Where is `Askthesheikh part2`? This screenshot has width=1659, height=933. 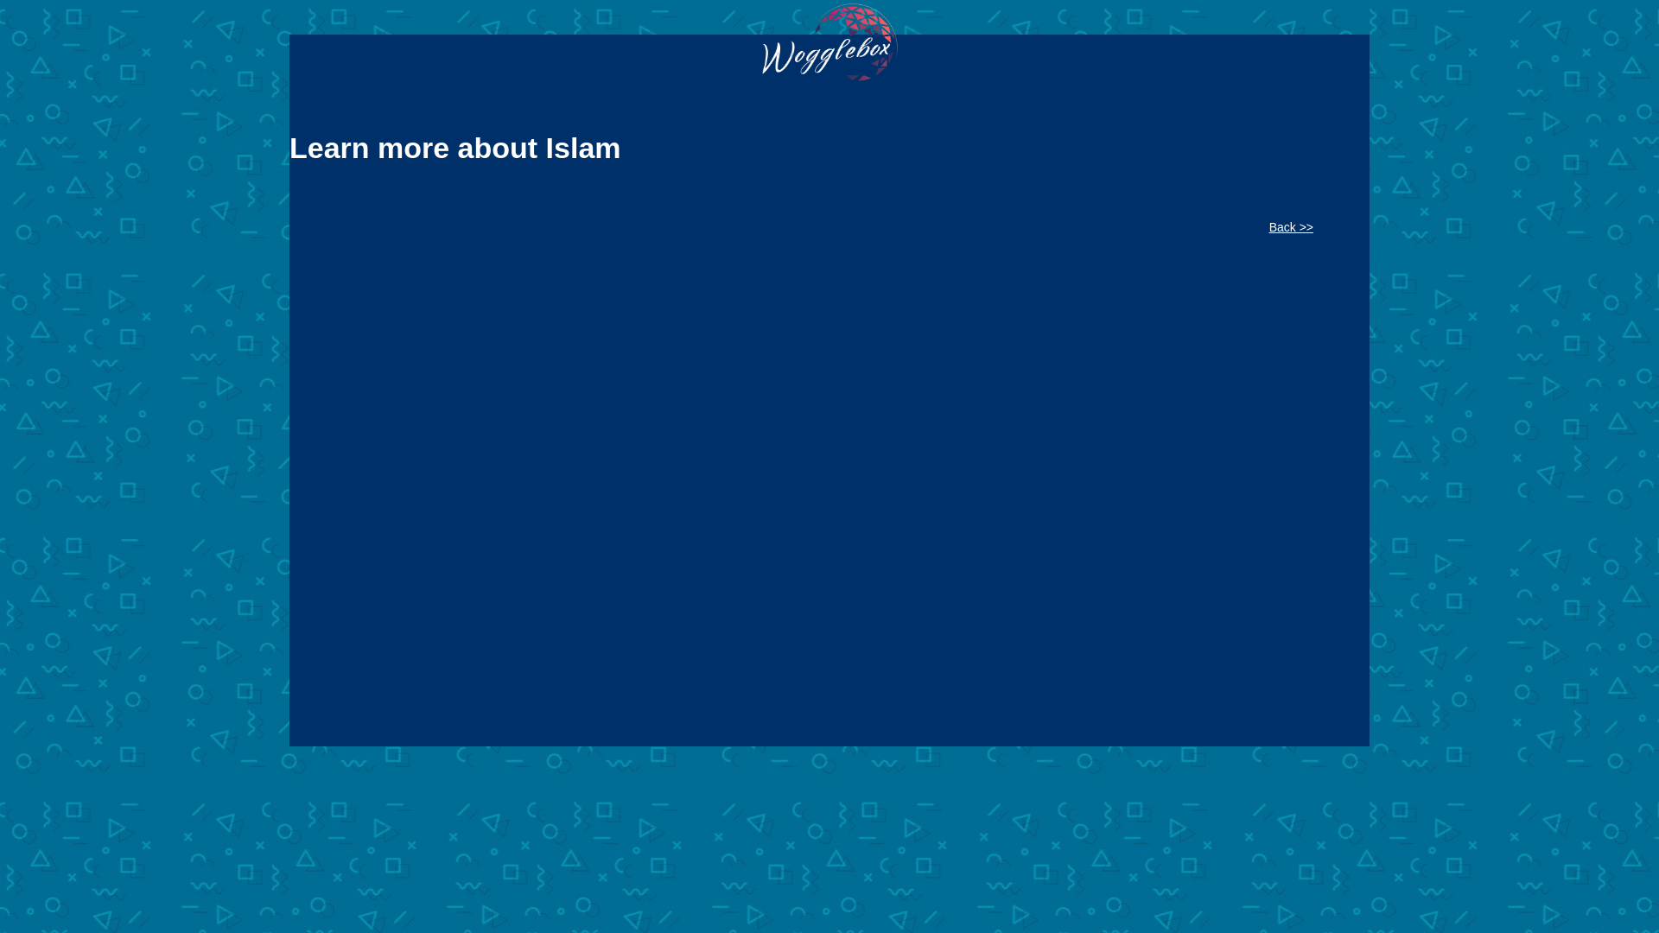 Askthesheikh part2 is located at coordinates (808, 455).